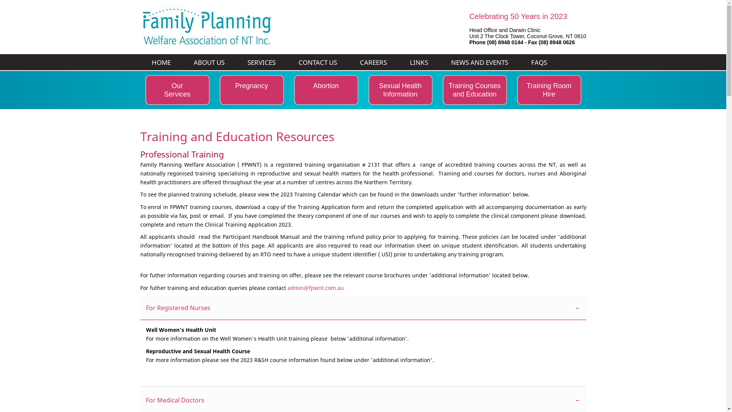  Describe the element at coordinates (161, 63) in the screenshot. I see `HOME` at that location.